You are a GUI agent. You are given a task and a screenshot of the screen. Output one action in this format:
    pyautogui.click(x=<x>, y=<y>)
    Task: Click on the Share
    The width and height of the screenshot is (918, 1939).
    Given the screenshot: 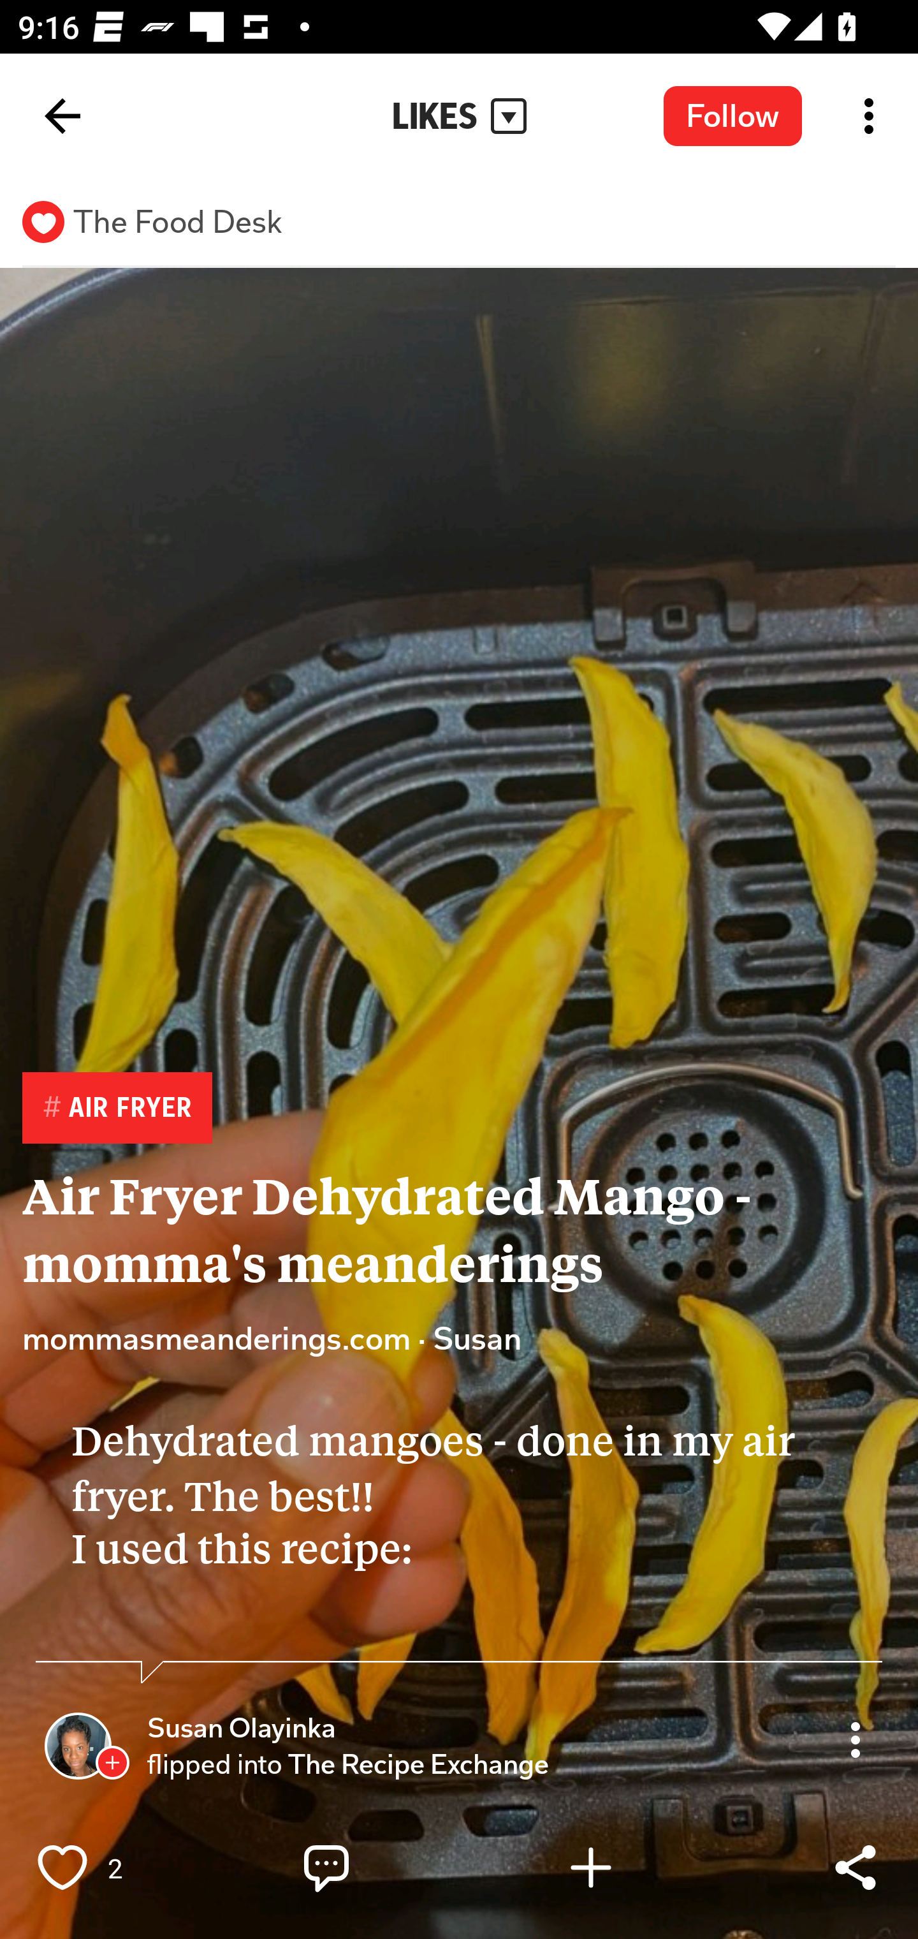 What is the action you would take?
    pyautogui.click(x=856, y=1867)
    